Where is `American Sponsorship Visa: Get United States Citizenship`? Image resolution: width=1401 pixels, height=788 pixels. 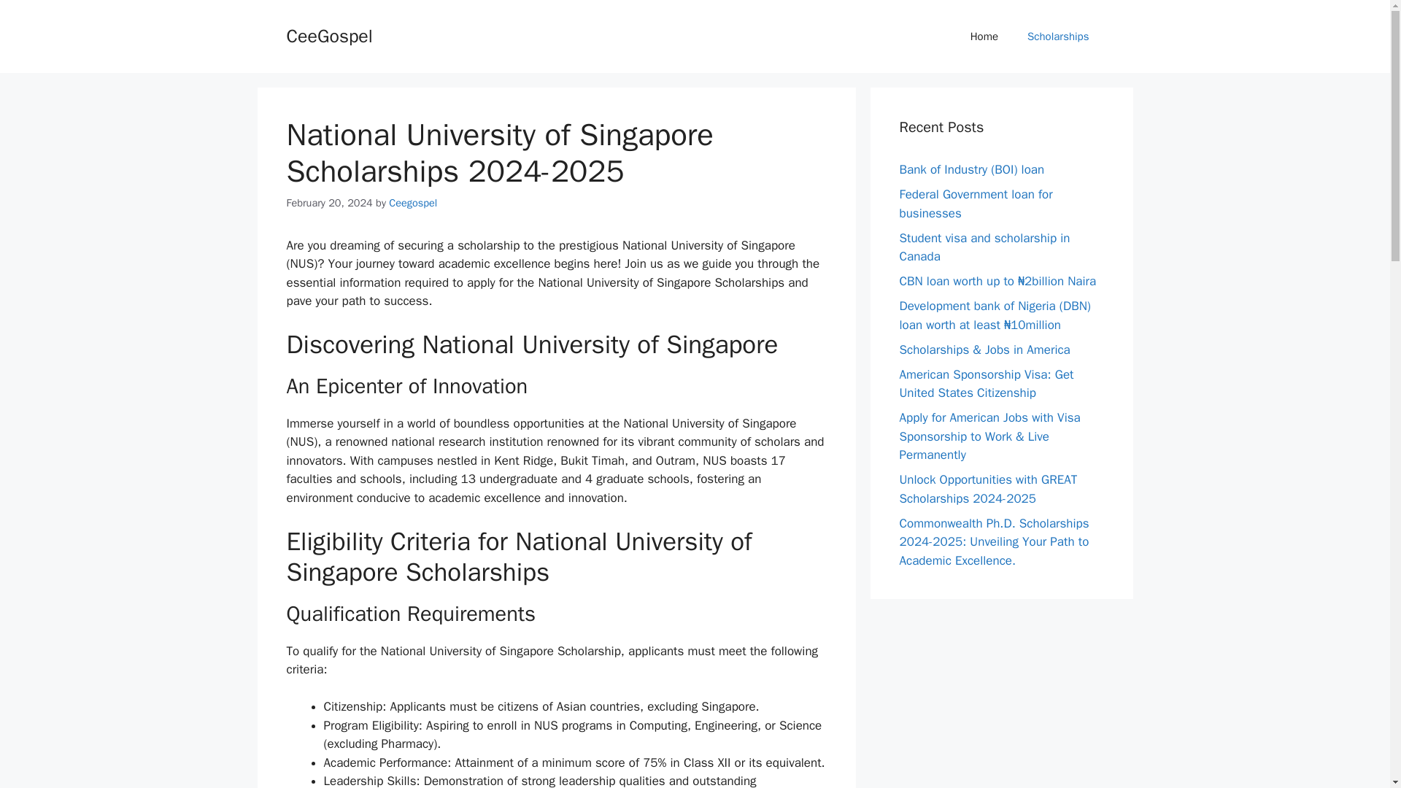
American Sponsorship Visa: Get United States Citizenship is located at coordinates (986, 383).